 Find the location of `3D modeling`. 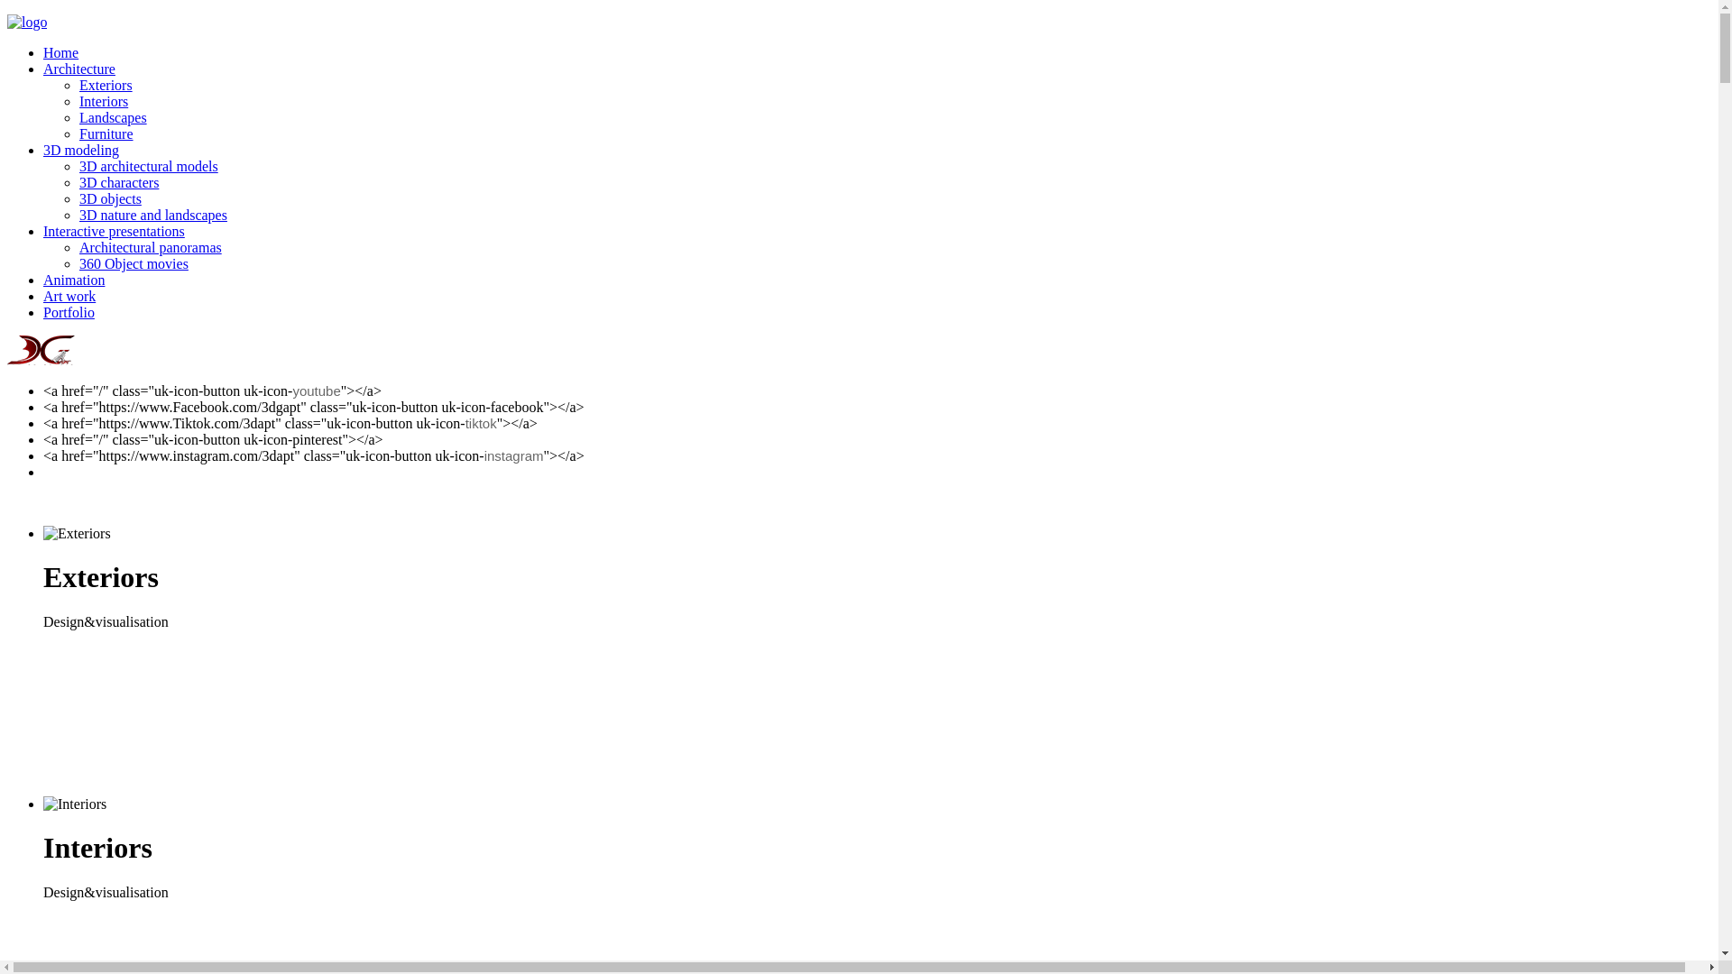

3D modeling is located at coordinates (81, 150).